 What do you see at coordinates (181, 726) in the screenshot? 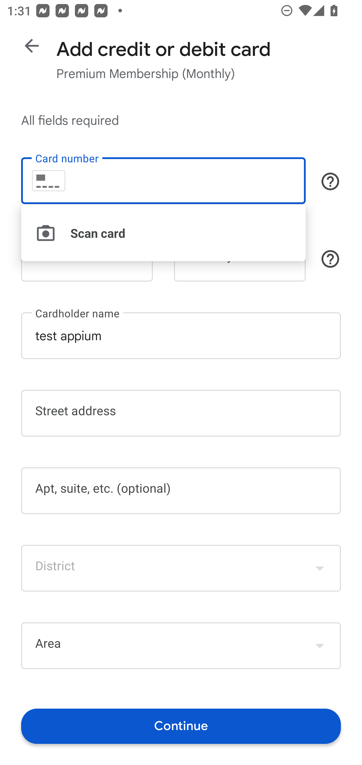
I see `Continue` at bounding box center [181, 726].